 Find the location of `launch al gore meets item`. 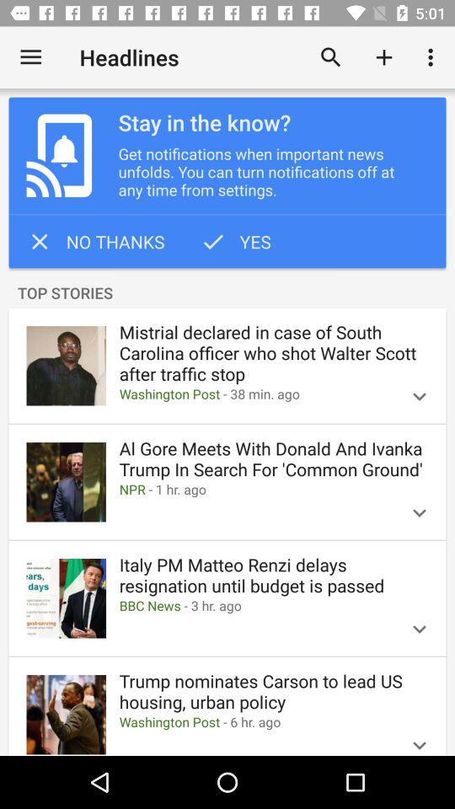

launch al gore meets item is located at coordinates (273, 458).